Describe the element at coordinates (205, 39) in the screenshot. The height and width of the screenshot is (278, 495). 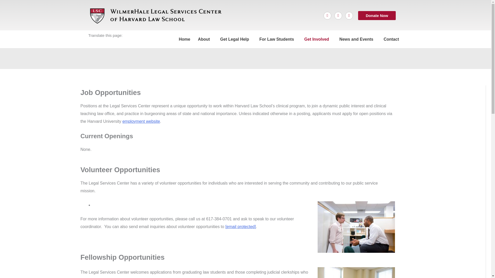
I see `About` at that location.